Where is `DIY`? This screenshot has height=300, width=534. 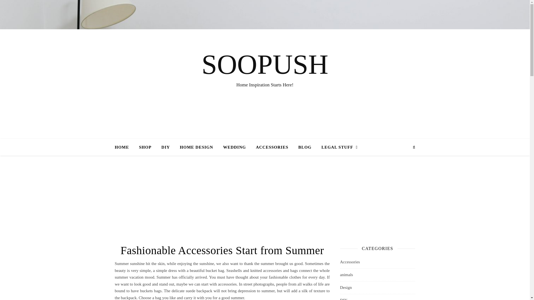
DIY is located at coordinates (166, 147).